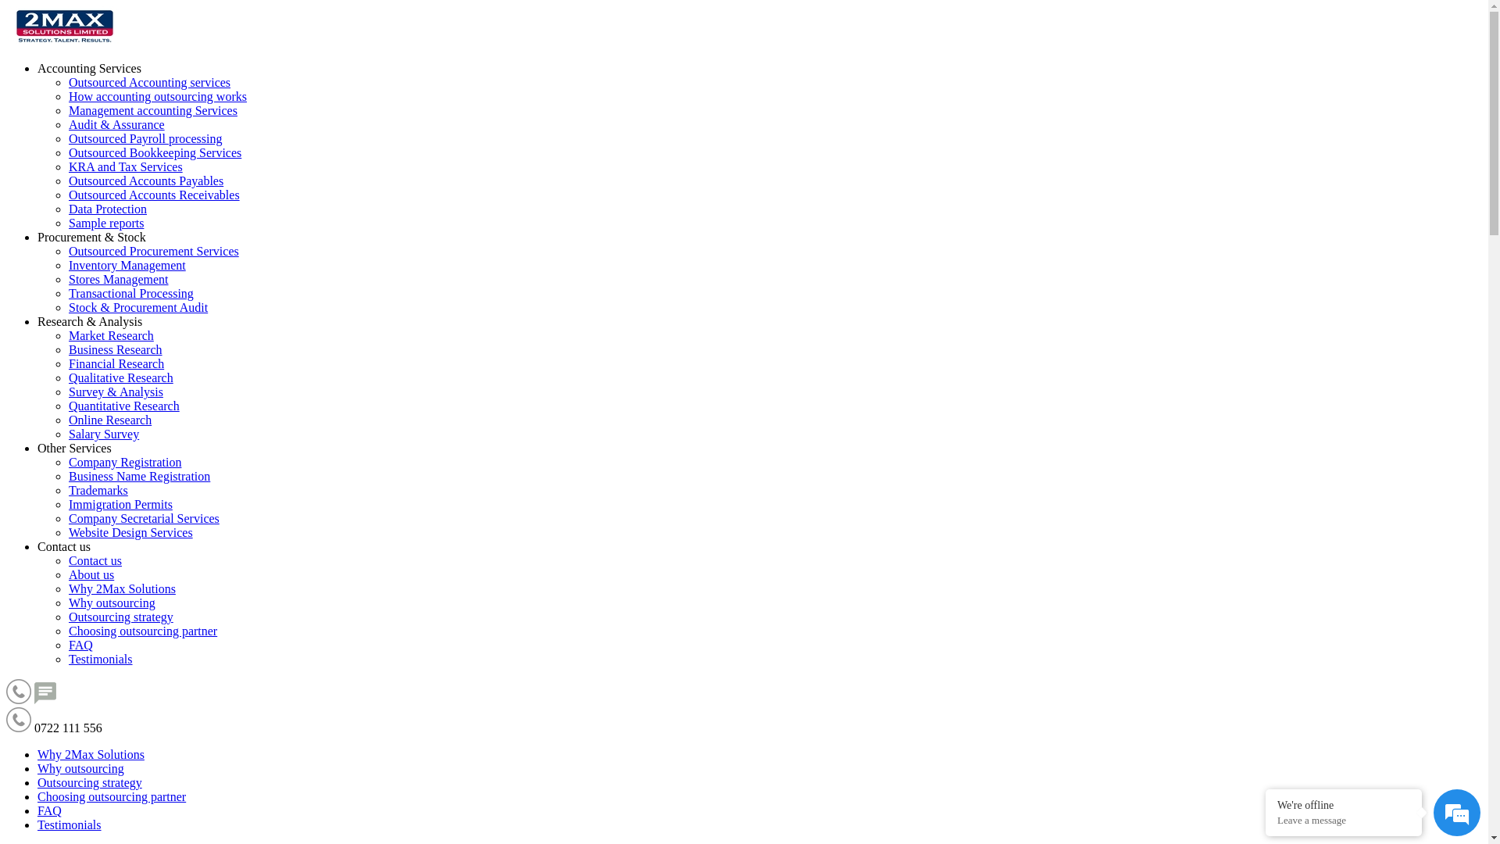  I want to click on FAQ, so click(81, 646).